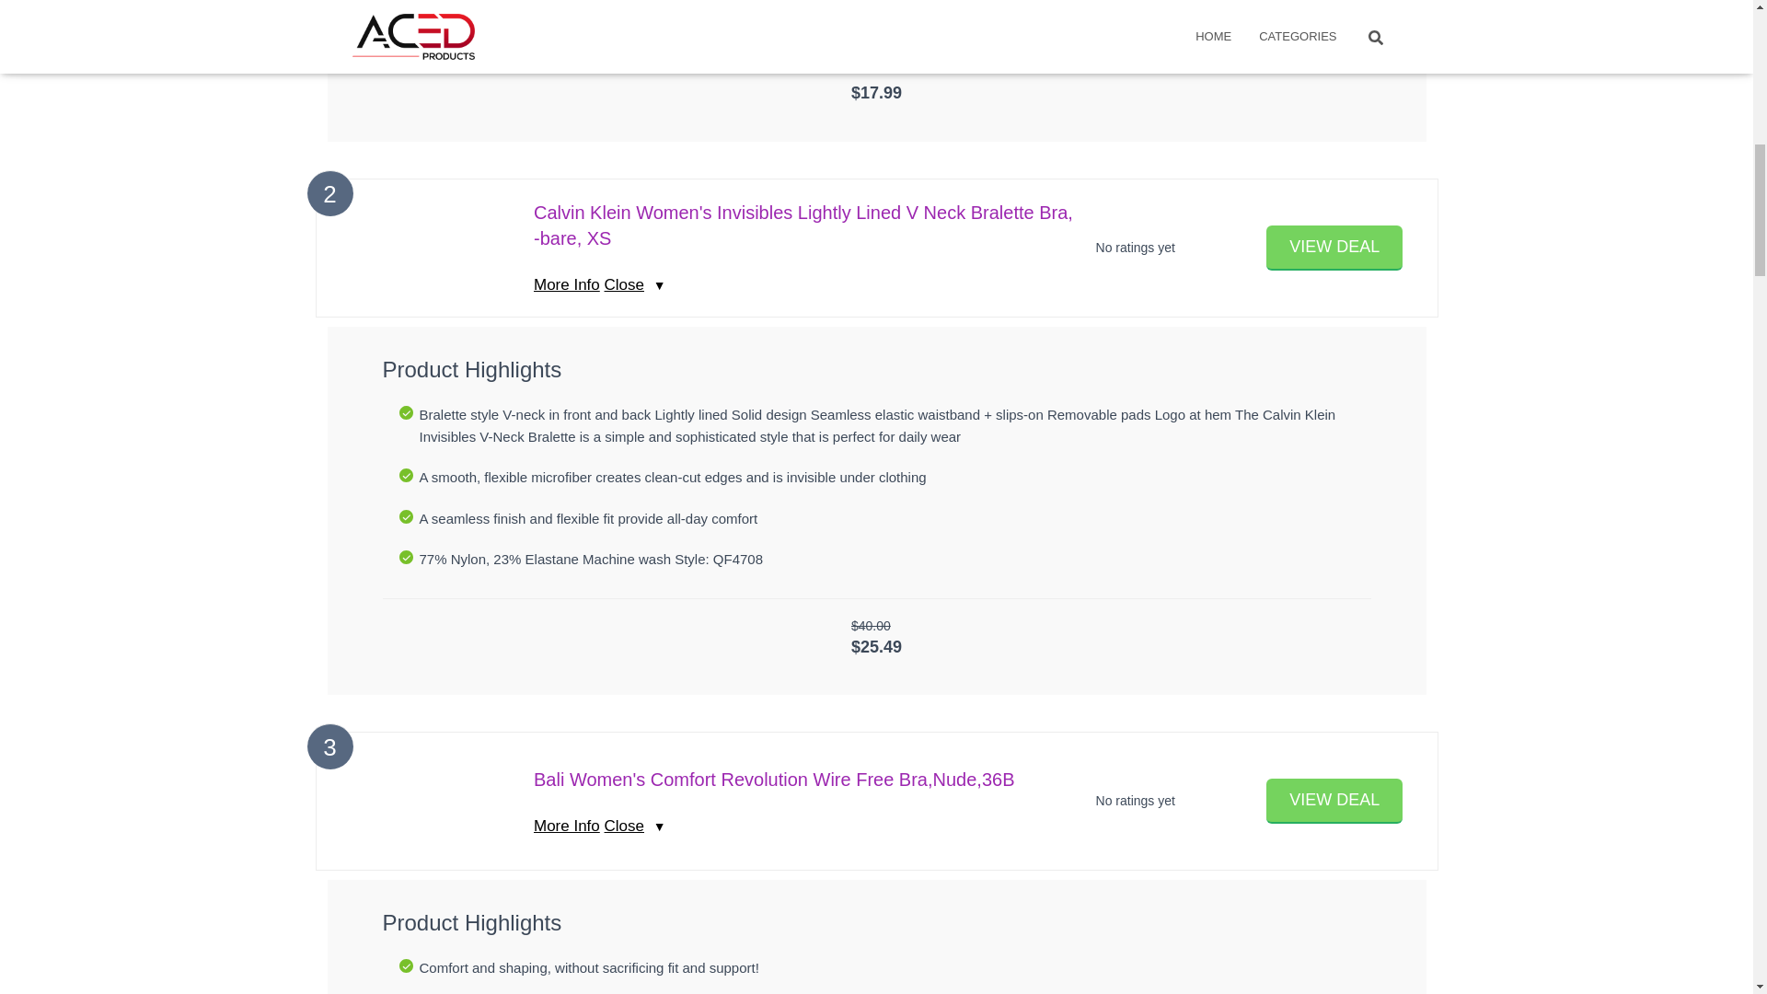 The width and height of the screenshot is (1767, 994). Describe the element at coordinates (876, 668) in the screenshot. I see `Amazon Prime` at that location.